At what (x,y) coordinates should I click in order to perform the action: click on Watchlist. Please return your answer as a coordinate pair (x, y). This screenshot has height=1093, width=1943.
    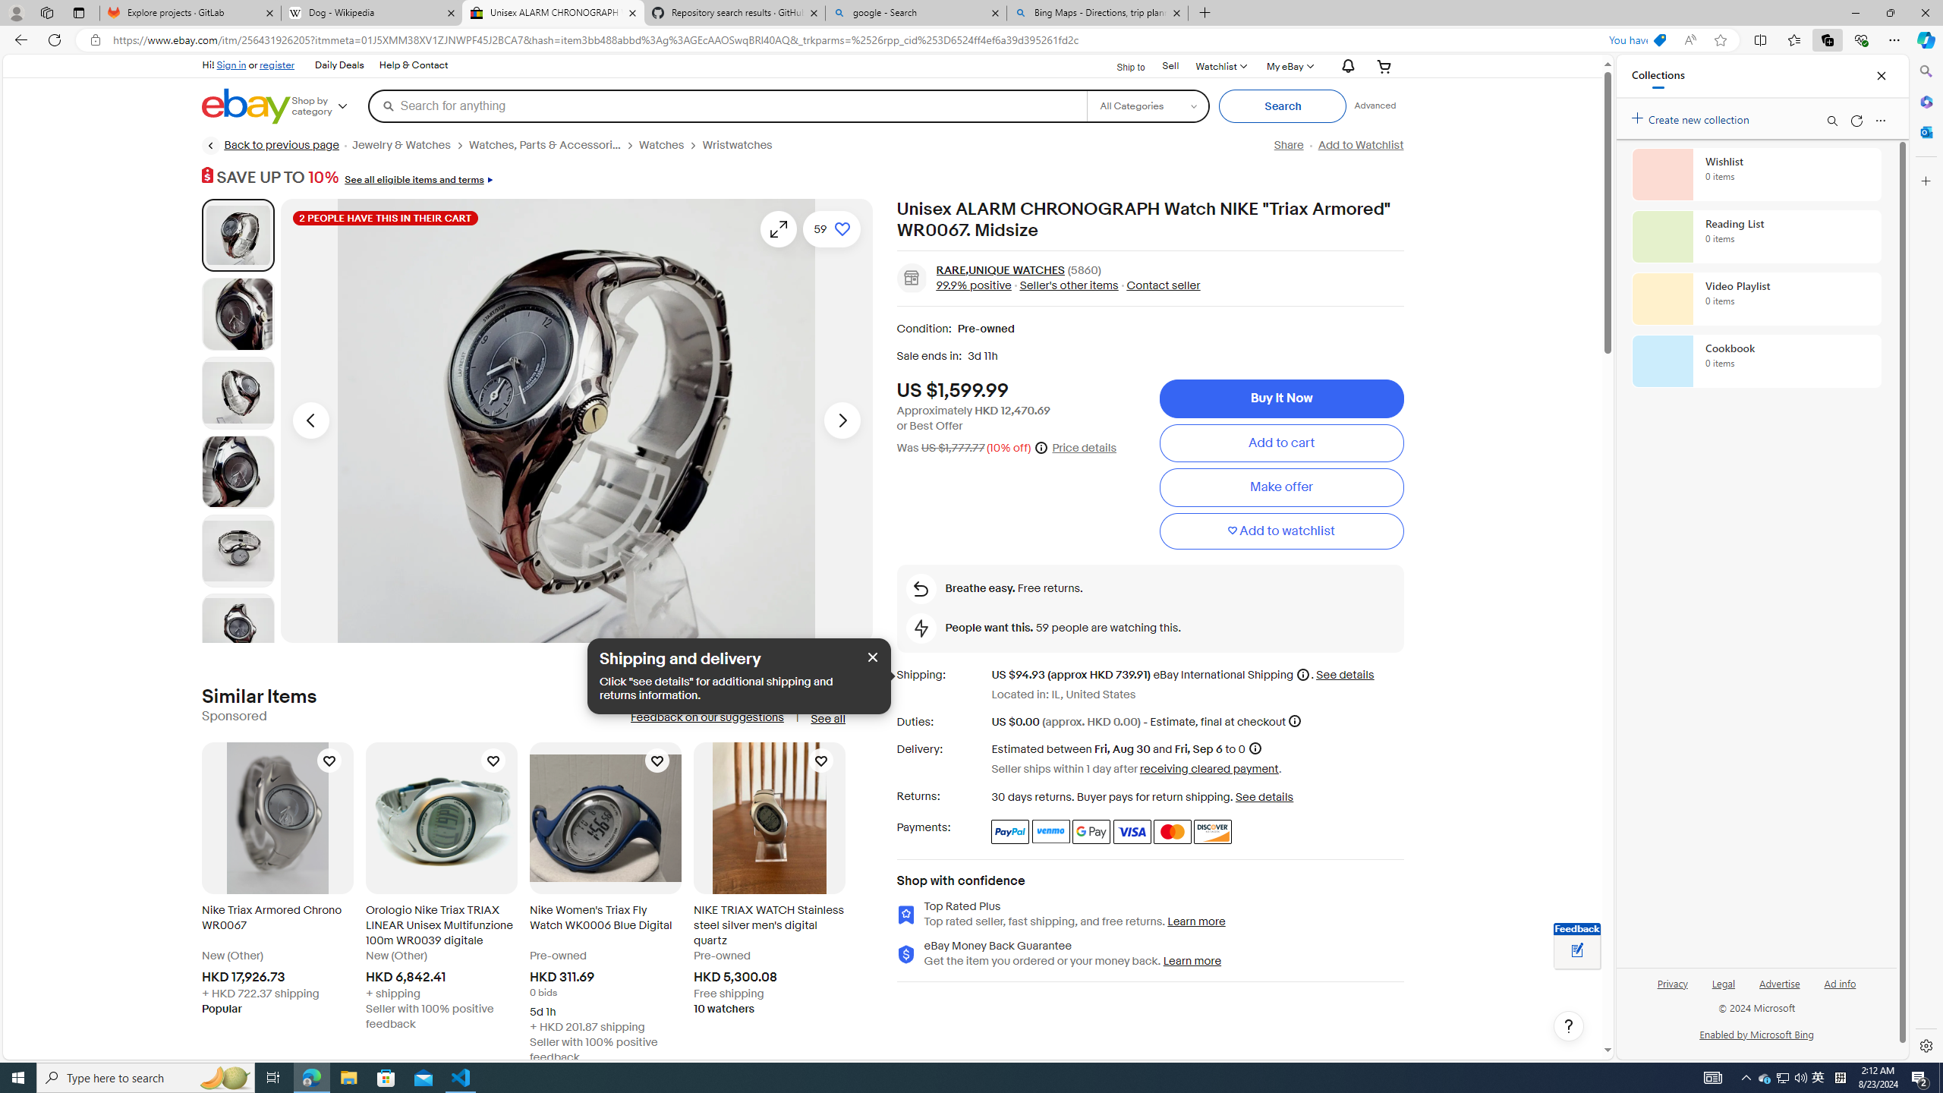
    Looking at the image, I should click on (1220, 65).